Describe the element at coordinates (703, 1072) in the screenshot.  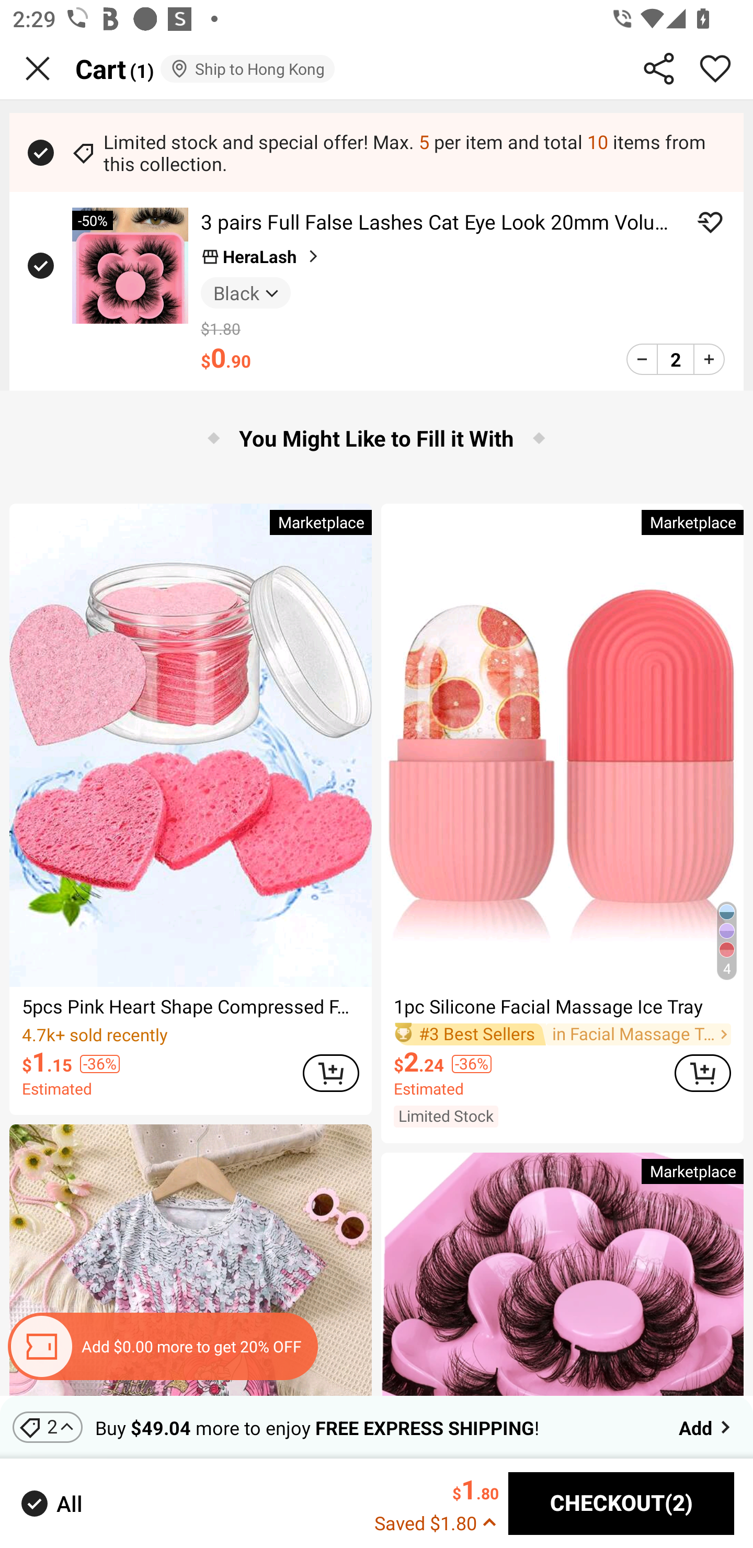
I see `ADD TO CART` at that location.